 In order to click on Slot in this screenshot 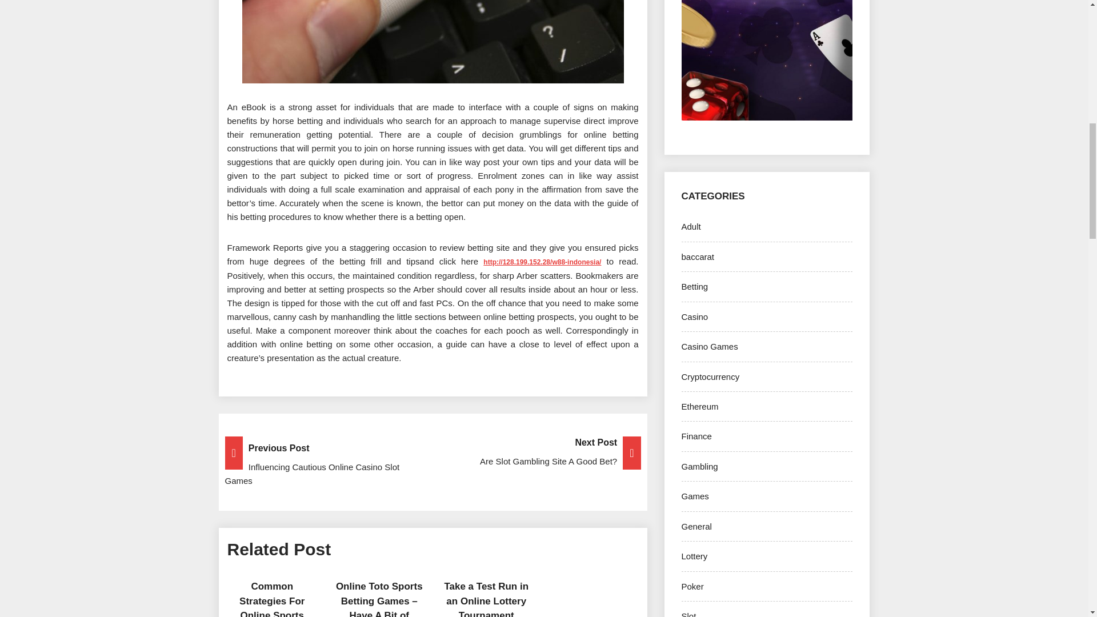, I will do `click(688, 614)`.